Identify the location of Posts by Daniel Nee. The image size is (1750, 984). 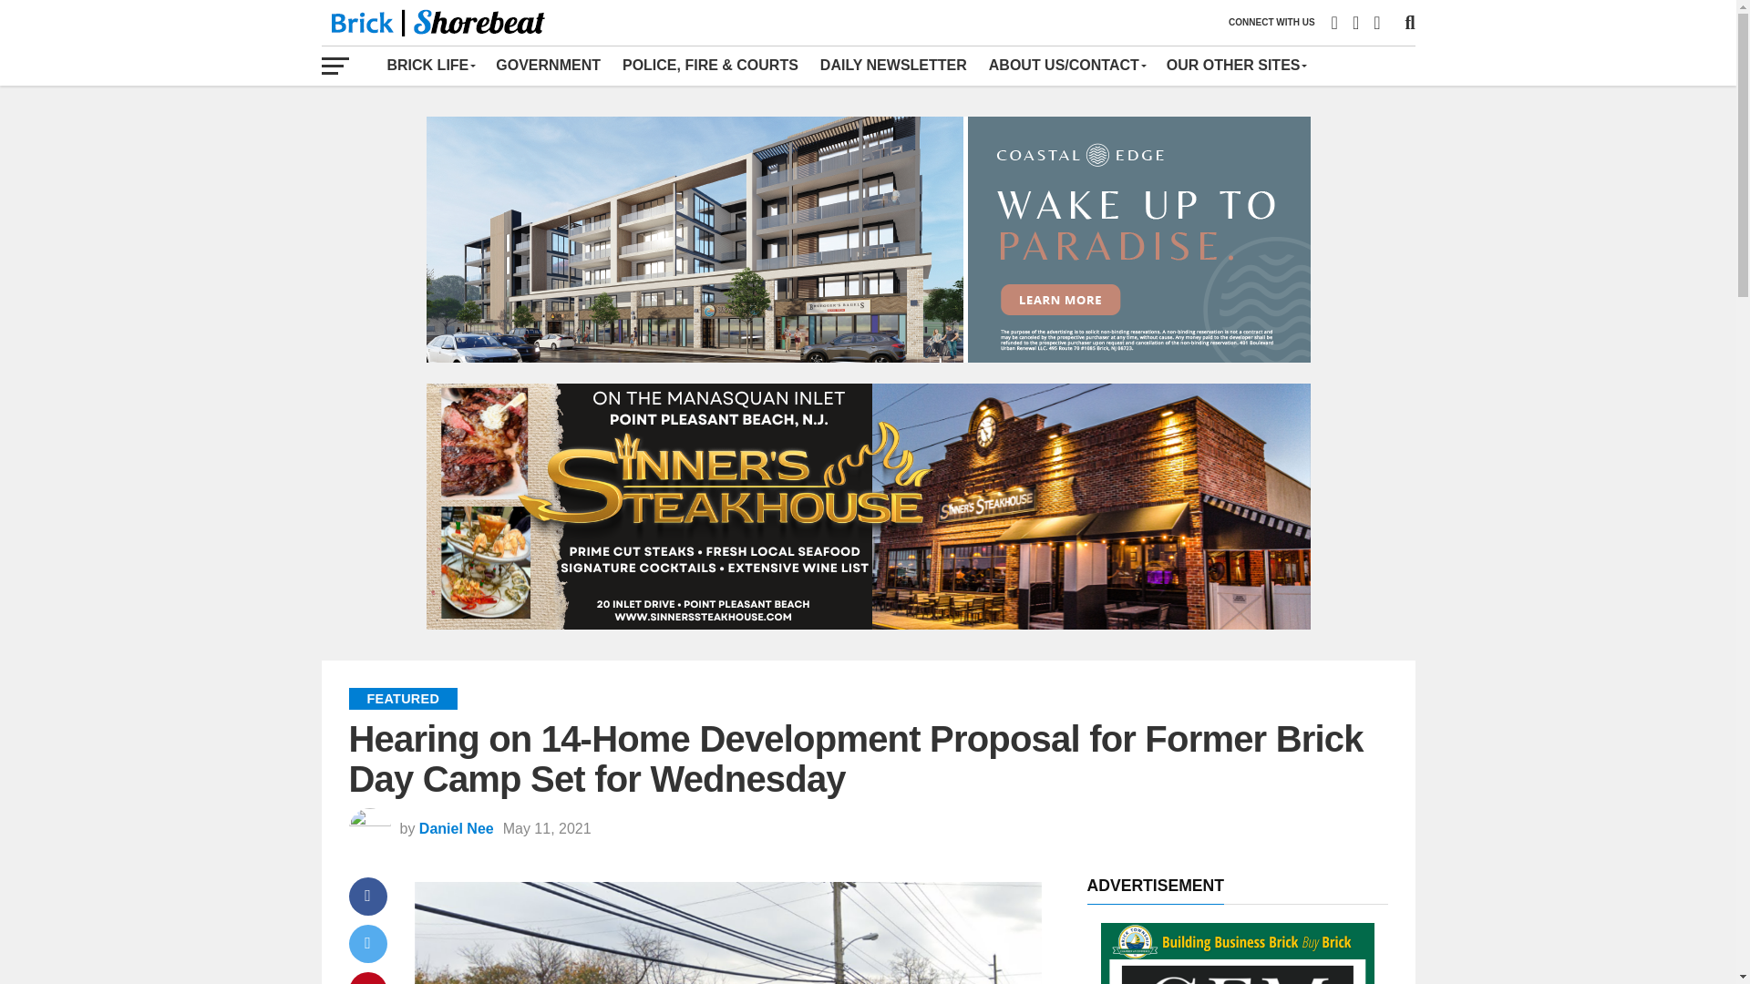
(456, 828).